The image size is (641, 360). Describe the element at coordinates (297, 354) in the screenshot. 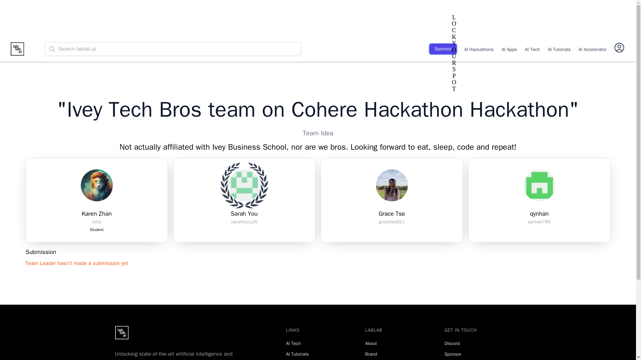

I see `AI Tutorials` at that location.